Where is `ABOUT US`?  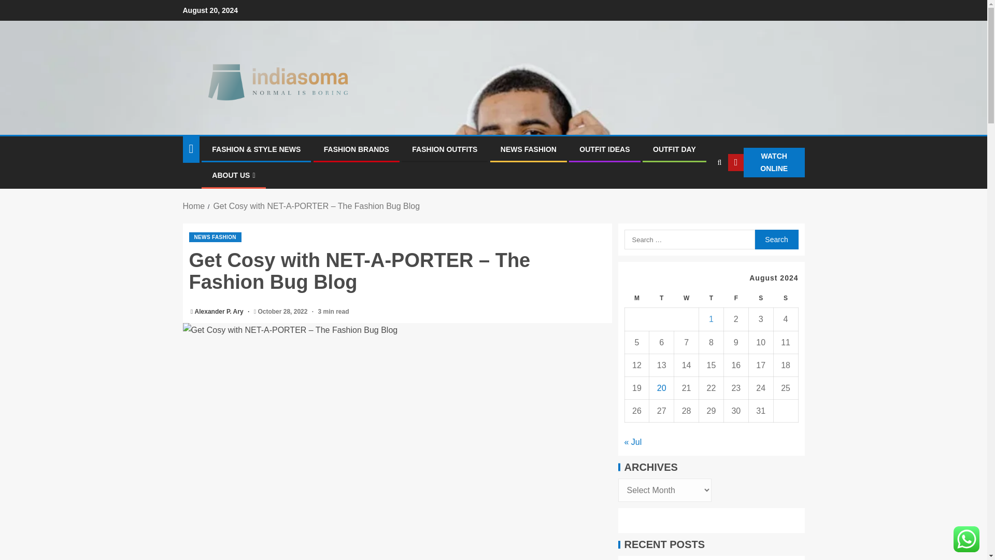
ABOUT US is located at coordinates (233, 175).